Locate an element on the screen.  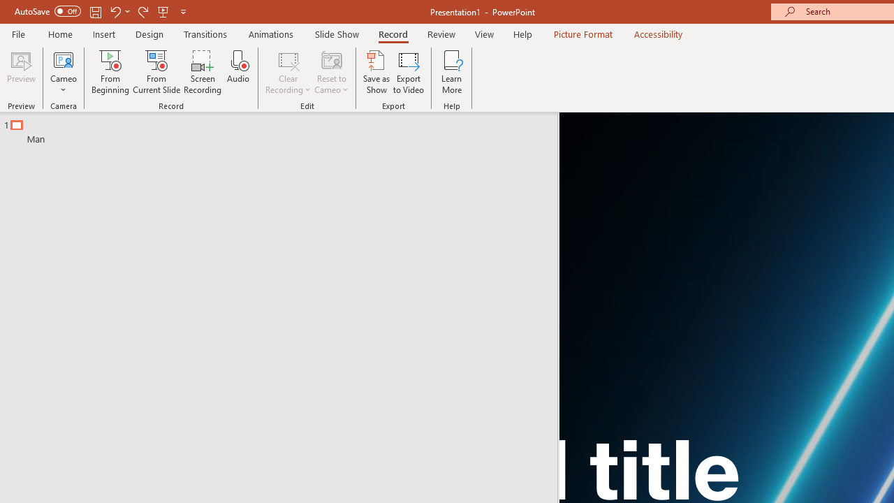
Reset to Cameo is located at coordinates (331, 71).